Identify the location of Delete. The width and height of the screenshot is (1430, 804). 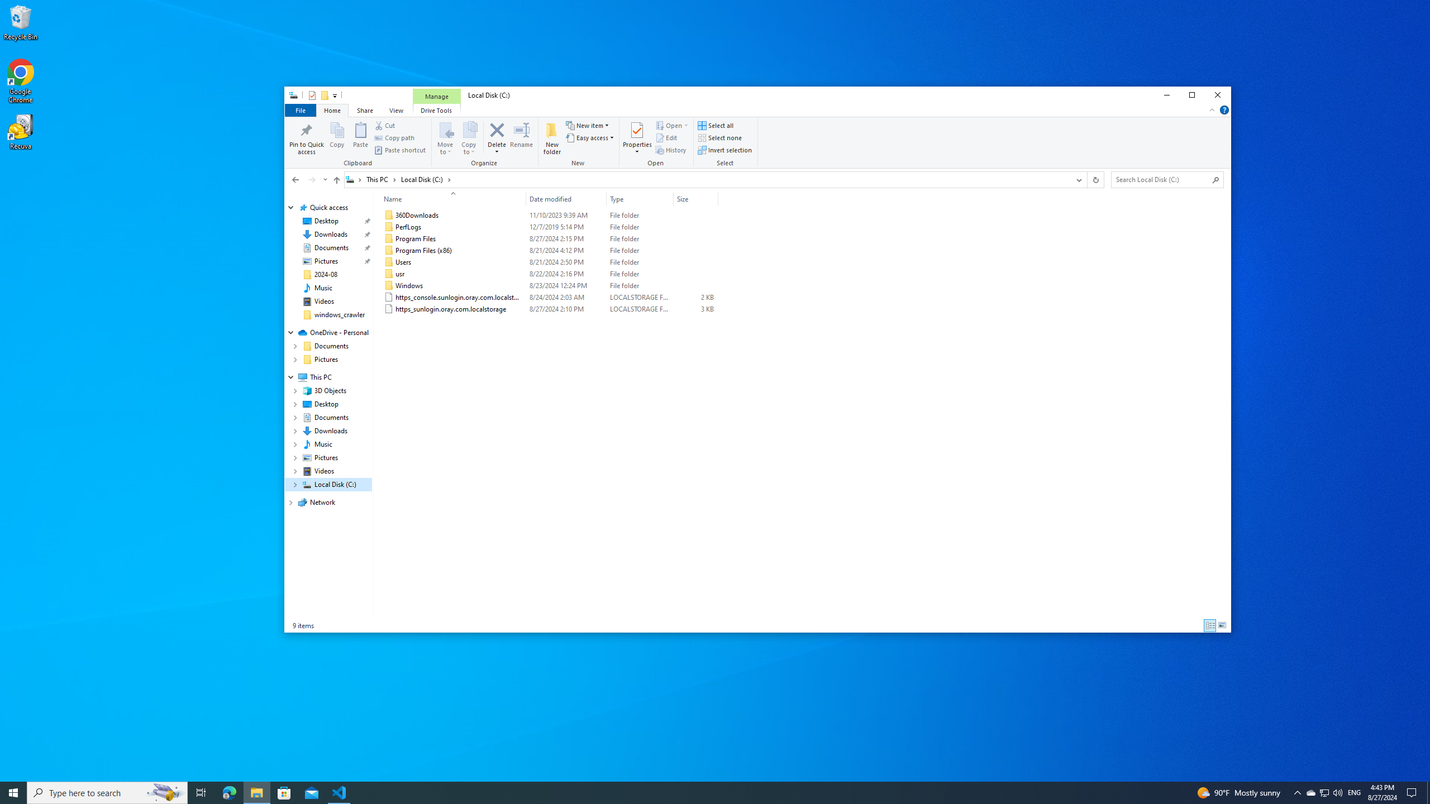
(290, 97).